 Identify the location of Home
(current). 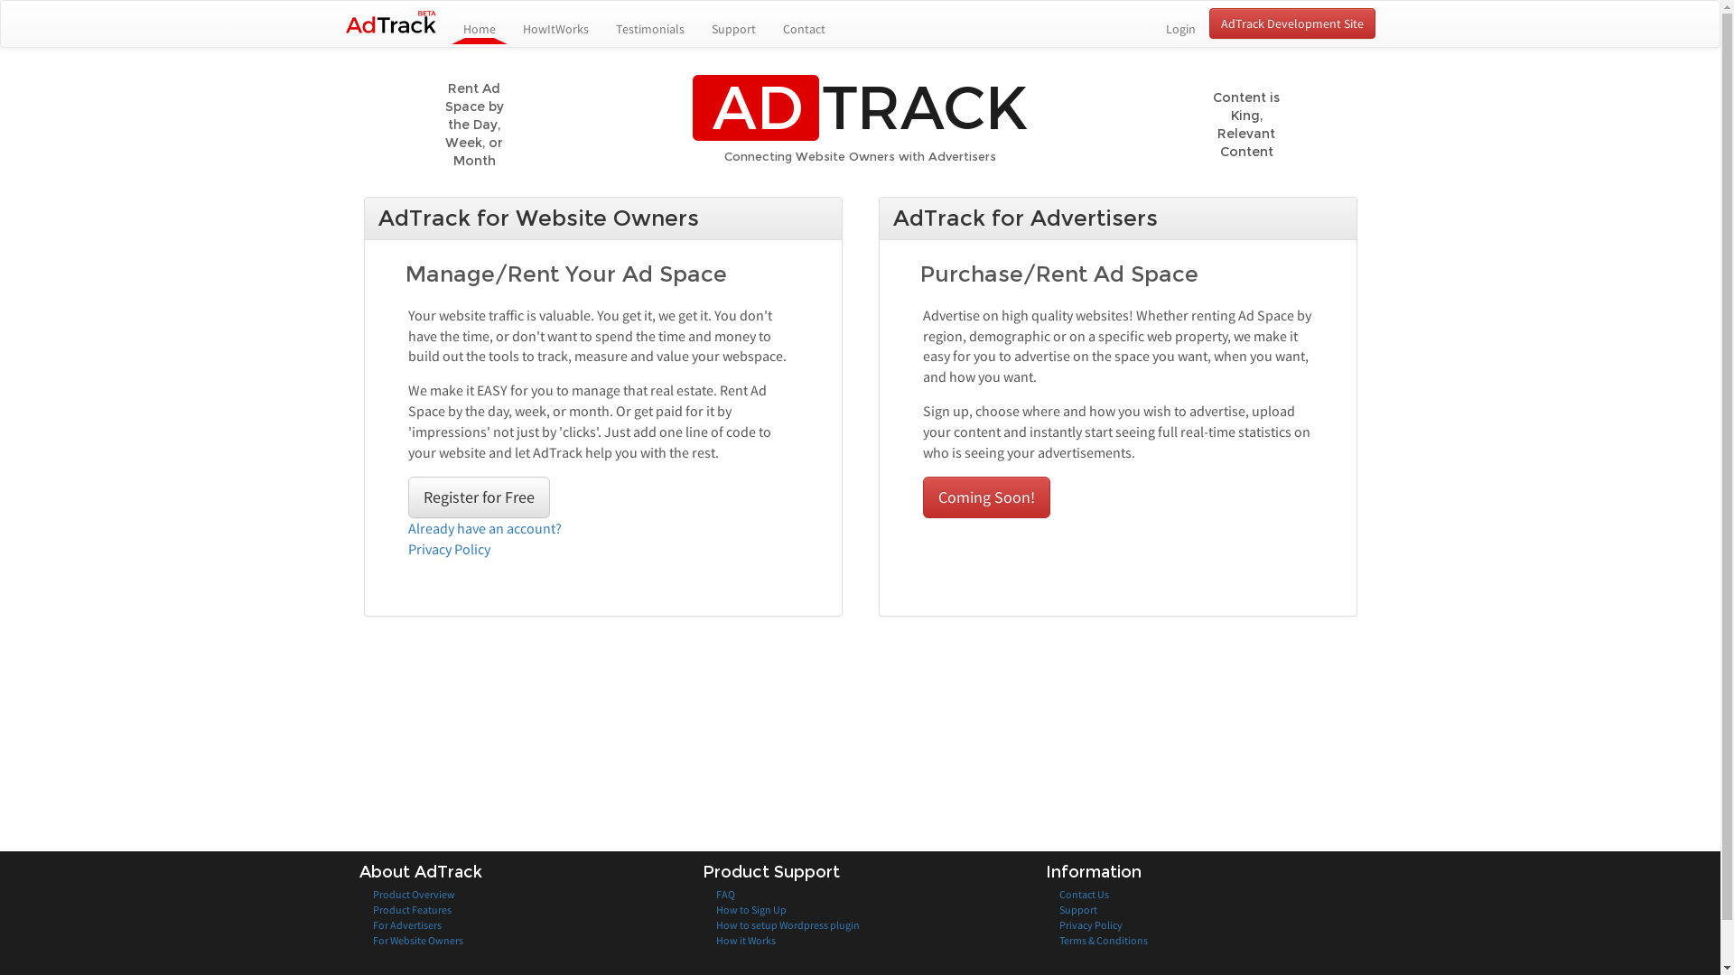
(480, 20).